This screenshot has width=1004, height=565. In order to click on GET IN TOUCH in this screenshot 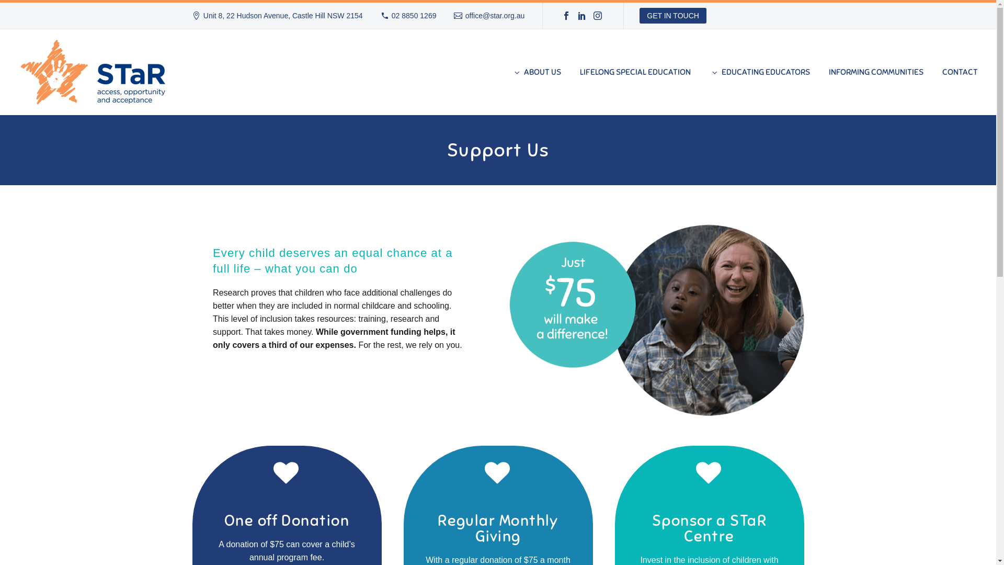, I will do `click(673, 16)`.